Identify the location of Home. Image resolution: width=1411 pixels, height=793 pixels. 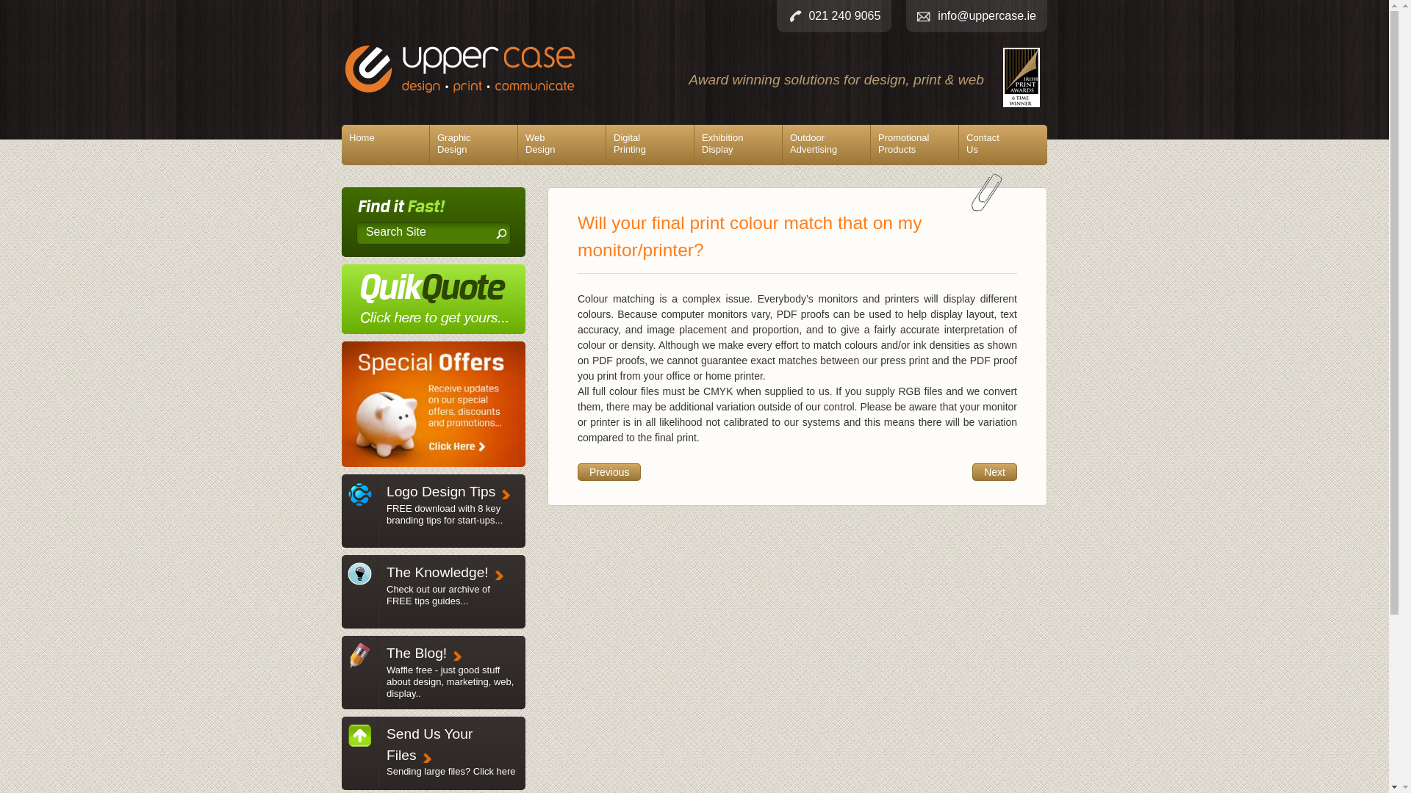
(450, 681).